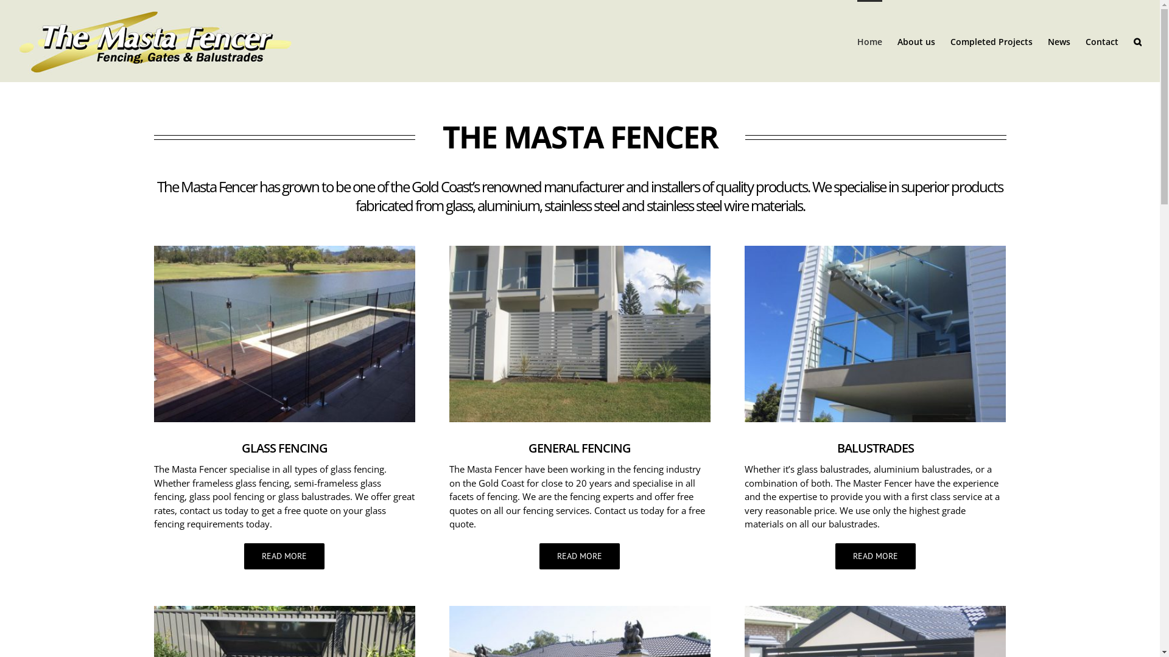  I want to click on READ MORE, so click(284, 556).